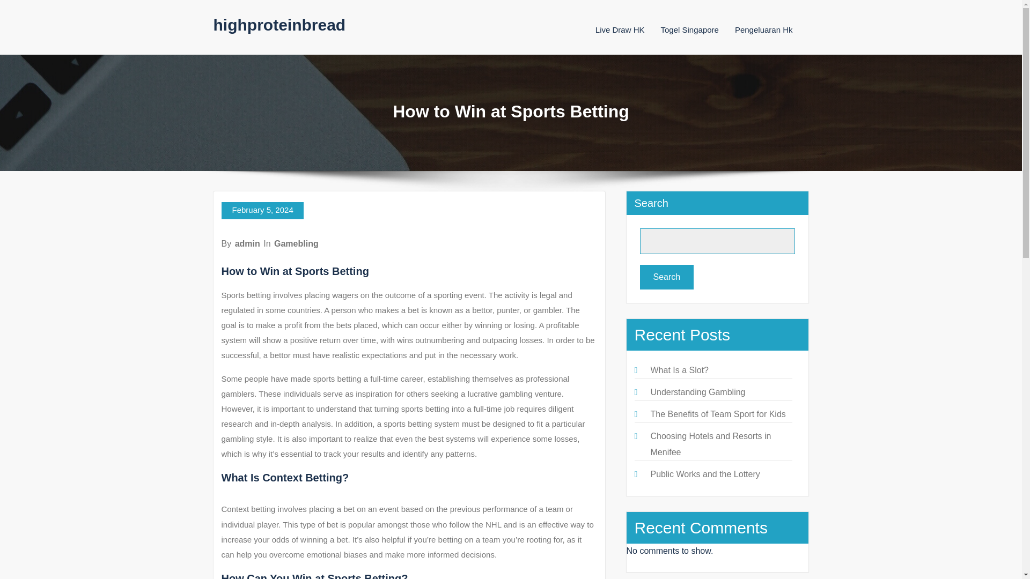  I want to click on February 5, 2024, so click(262, 210).